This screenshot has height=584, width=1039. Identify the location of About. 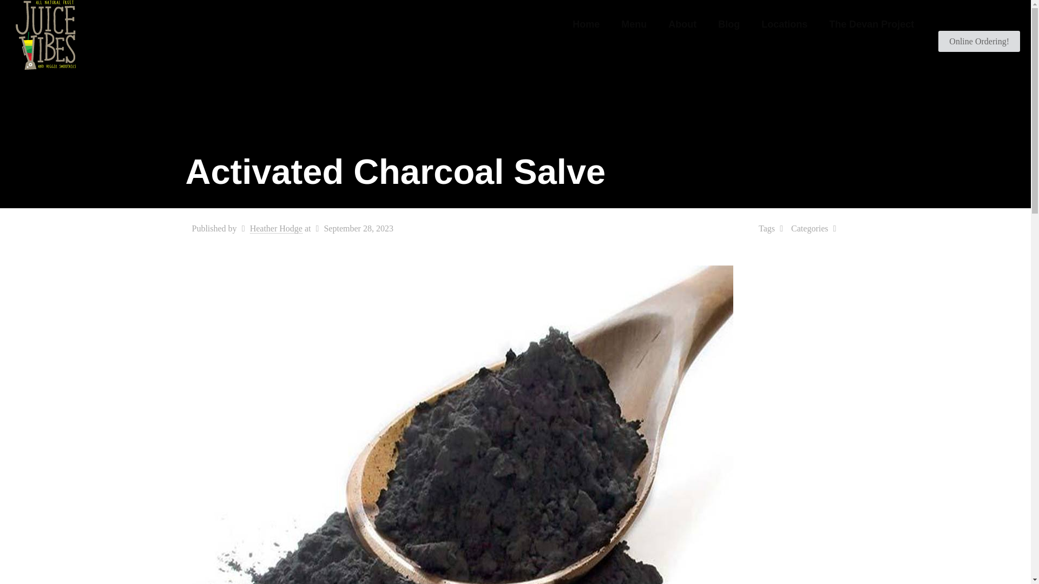
(682, 24).